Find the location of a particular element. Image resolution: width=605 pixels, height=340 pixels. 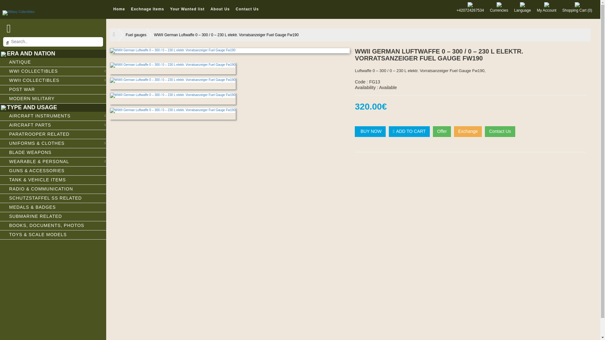

Military Collectibles is located at coordinates (53, 13).